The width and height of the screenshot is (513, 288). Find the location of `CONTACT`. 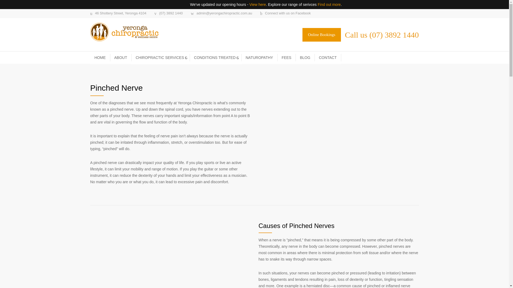

CONTACT is located at coordinates (328, 58).